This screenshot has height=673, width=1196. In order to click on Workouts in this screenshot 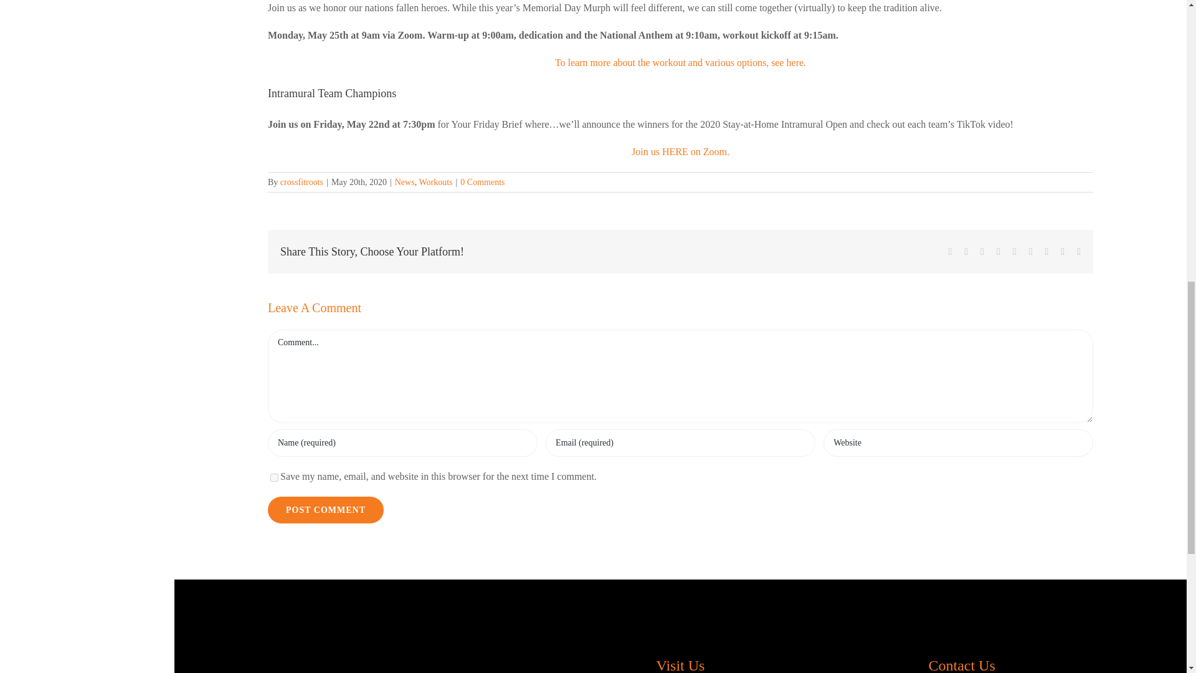, I will do `click(435, 182)`.